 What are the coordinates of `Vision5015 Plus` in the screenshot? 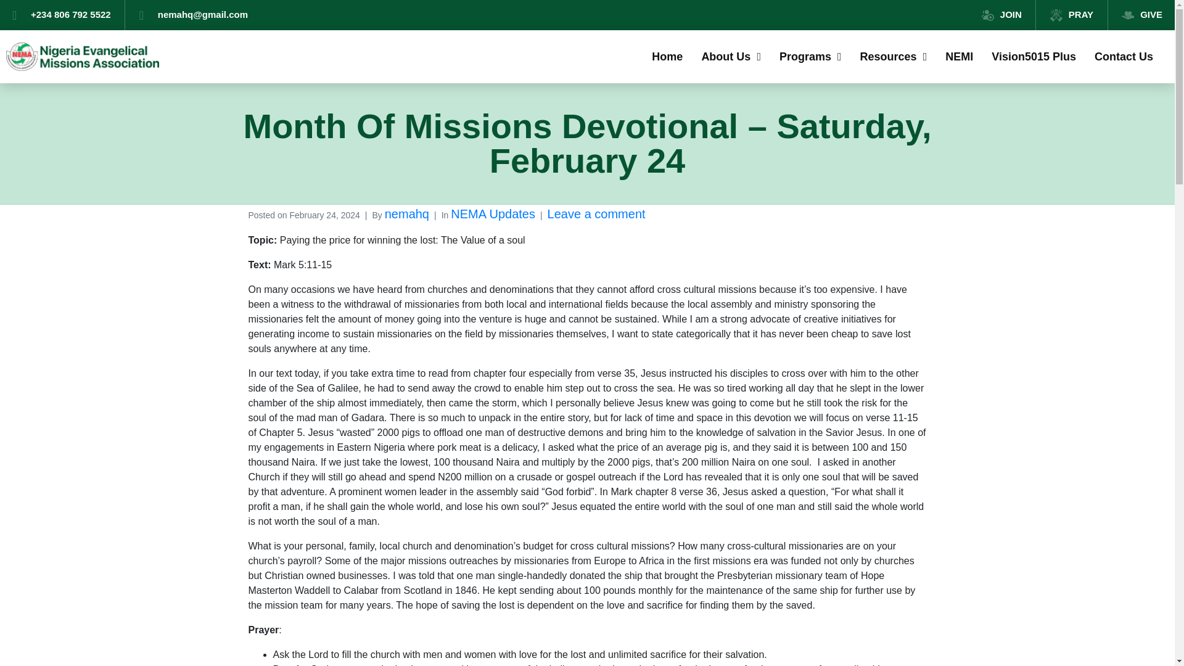 It's located at (1034, 57).